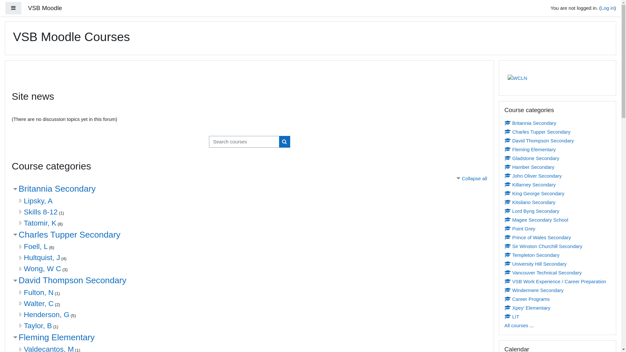  I want to click on Log in, so click(608, 8).